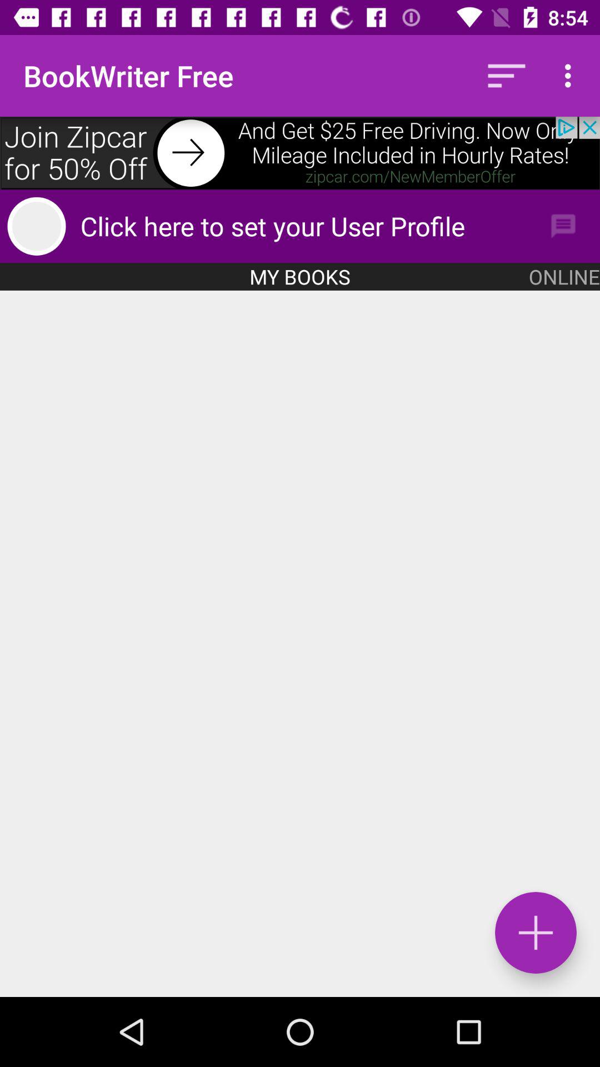  What do you see at coordinates (300, 644) in the screenshot?
I see `create new book` at bounding box center [300, 644].